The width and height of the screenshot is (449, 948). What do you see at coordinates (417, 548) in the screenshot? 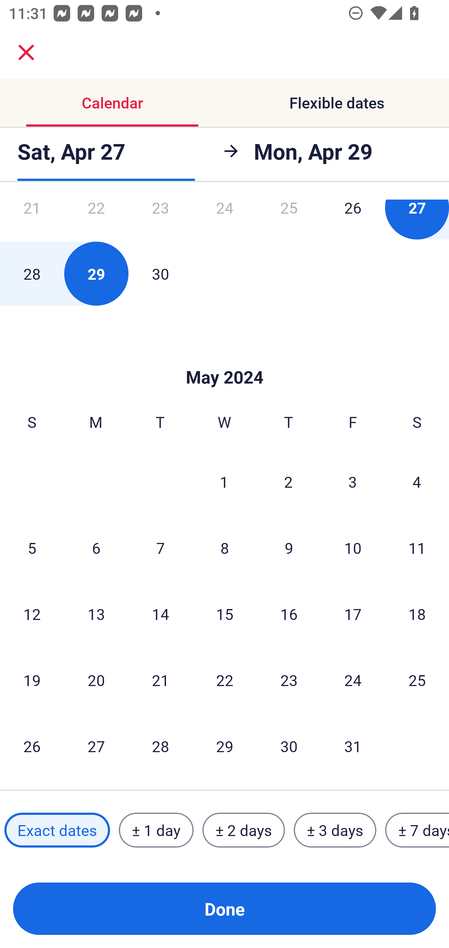
I see `11 Saturday, May 11, 2024` at bounding box center [417, 548].